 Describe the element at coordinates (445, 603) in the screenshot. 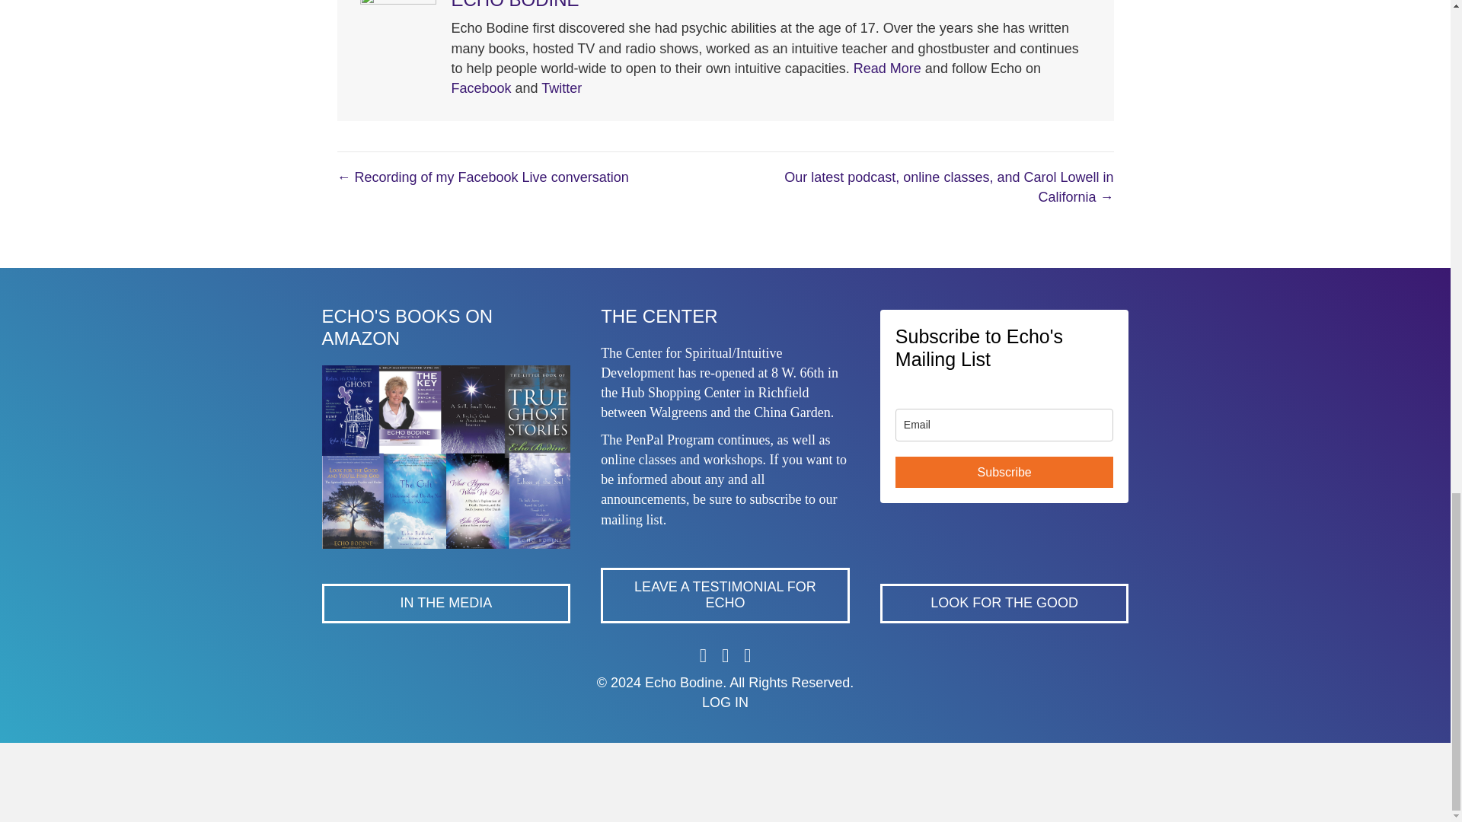

I see `IN THE MEDIA` at that location.